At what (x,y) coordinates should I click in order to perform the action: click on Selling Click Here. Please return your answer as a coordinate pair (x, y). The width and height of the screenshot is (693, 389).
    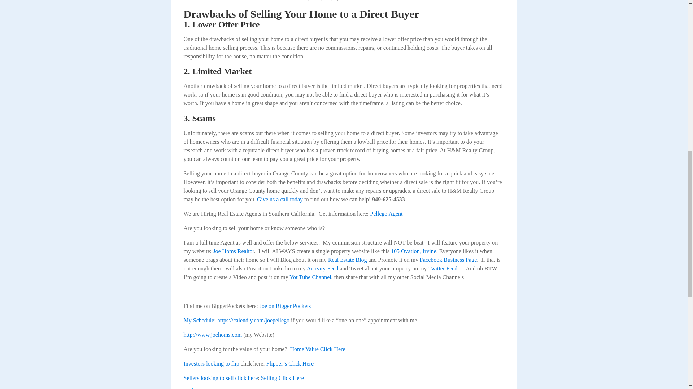
    Looking at the image, I should click on (282, 378).